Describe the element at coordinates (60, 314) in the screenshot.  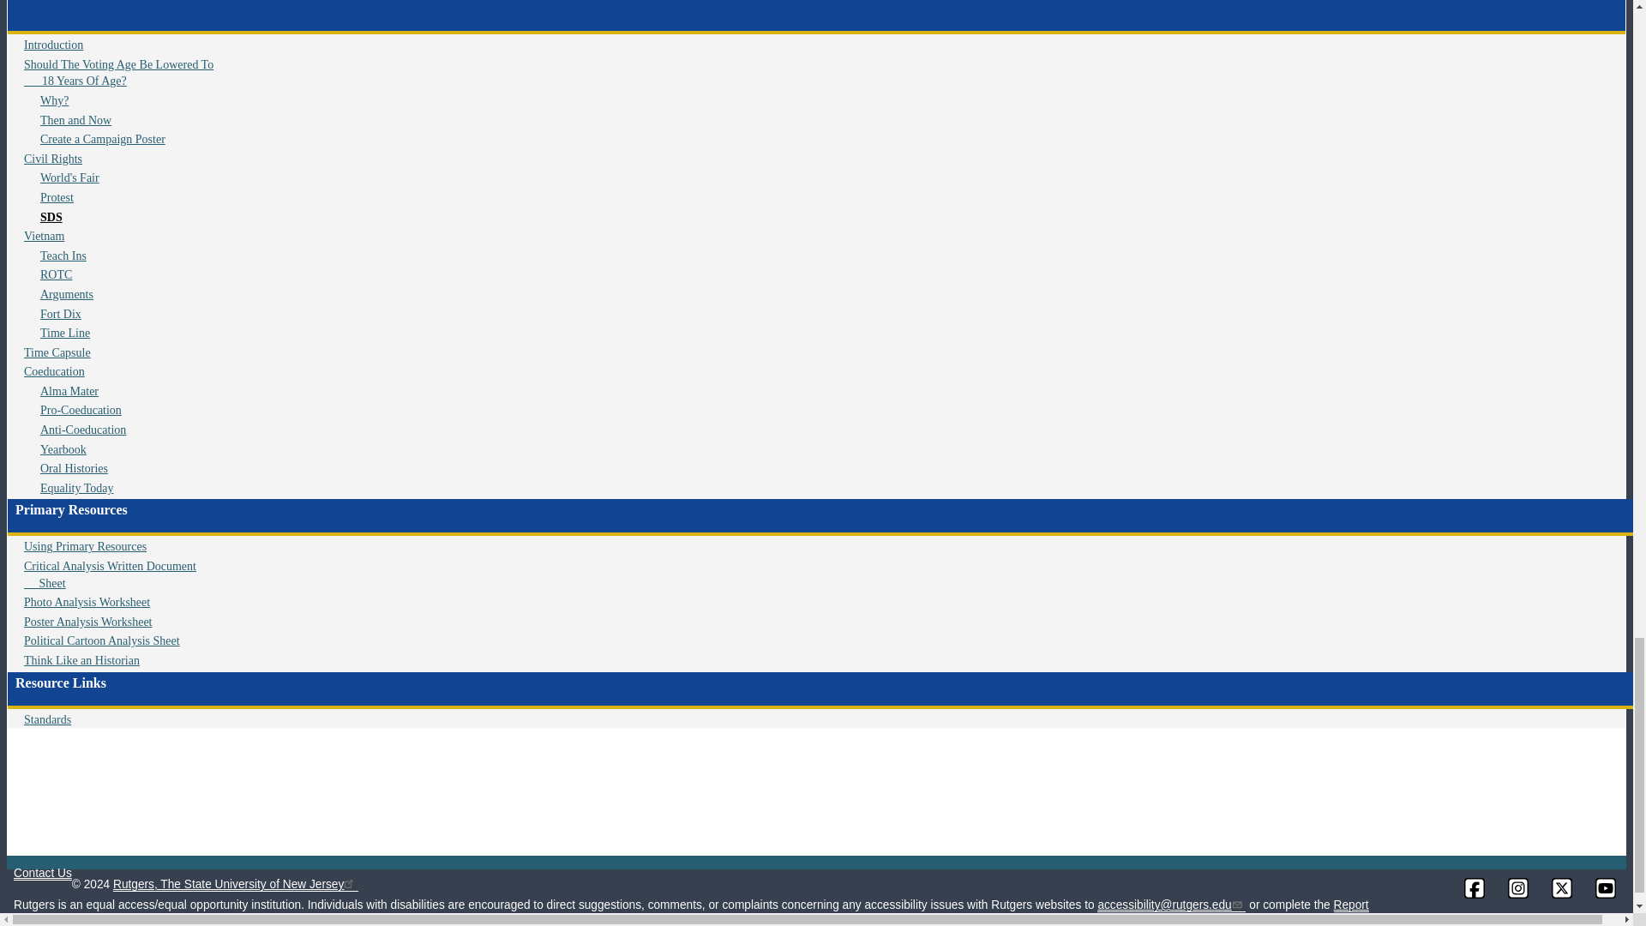
I see `Fort Dix` at that location.